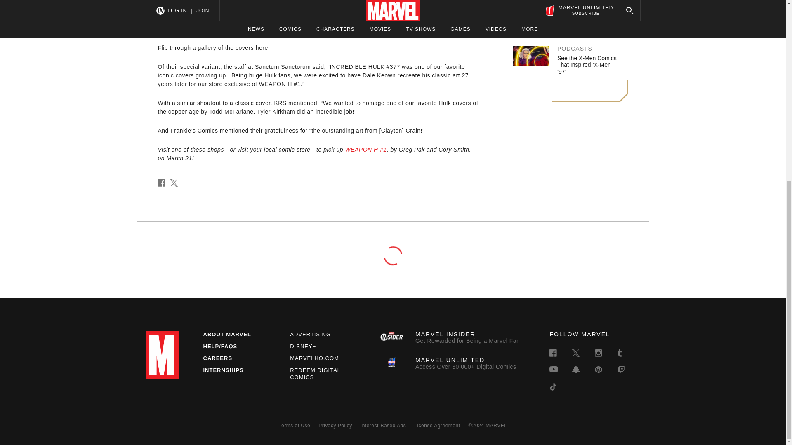 The height and width of the screenshot is (445, 792). I want to click on Cory Smith, so click(299, 20).